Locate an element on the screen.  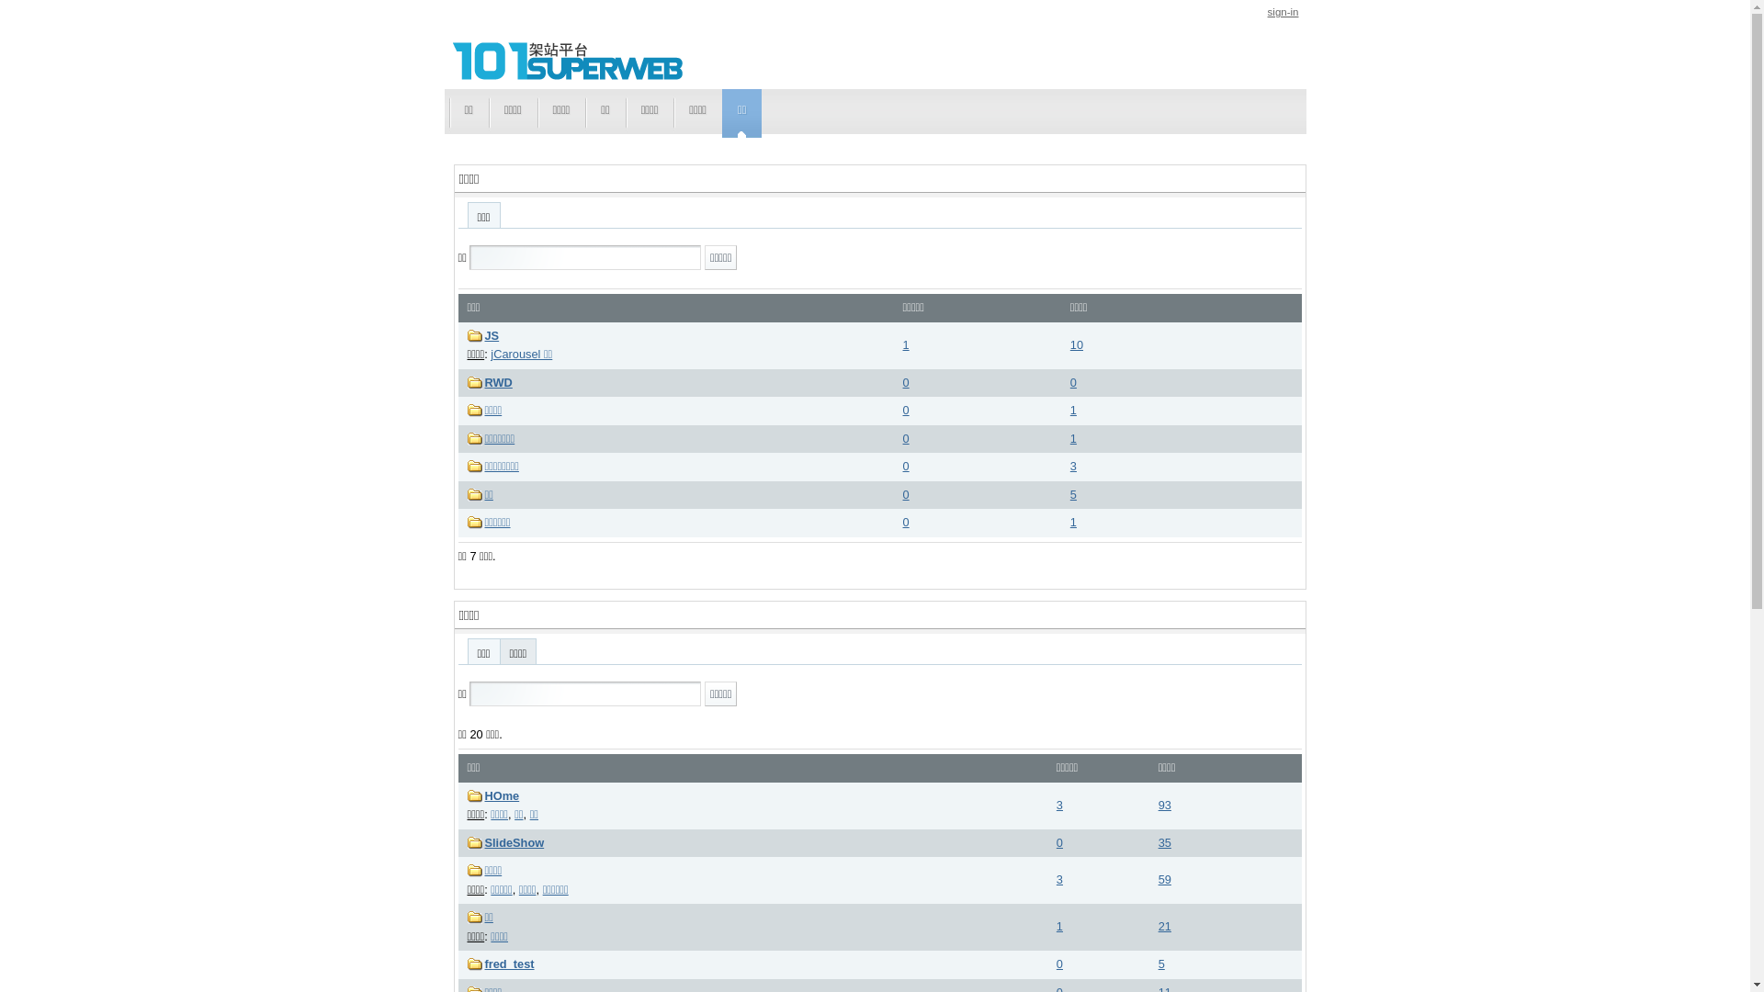
0 is located at coordinates (906, 439).